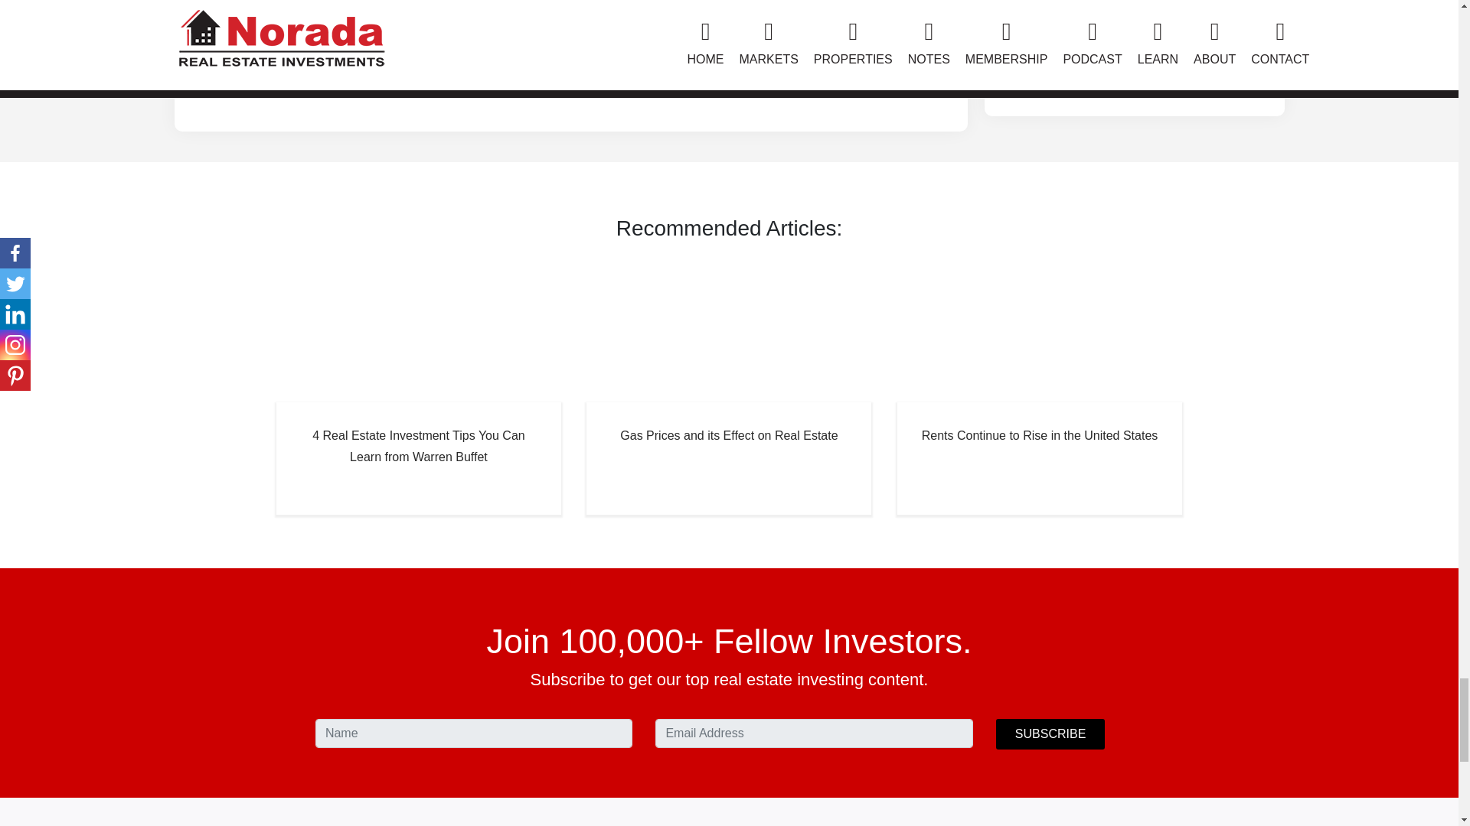 The width and height of the screenshot is (1470, 826). What do you see at coordinates (1050, 733) in the screenshot?
I see `SUBSCRIBE` at bounding box center [1050, 733].